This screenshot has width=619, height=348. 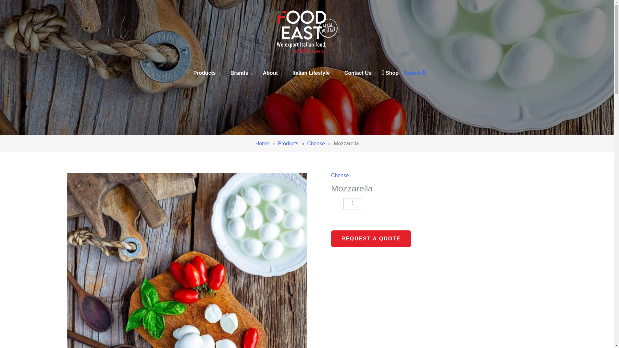 What do you see at coordinates (415, 73) in the screenshot?
I see `Search` at bounding box center [415, 73].